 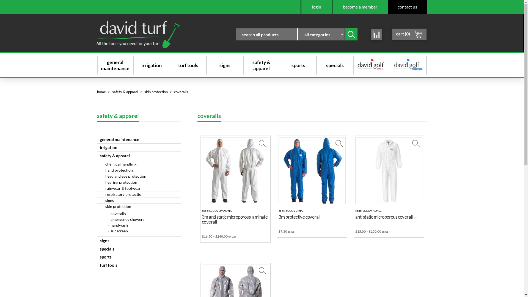 What do you see at coordinates (139, 206) in the screenshot?
I see `skin protection` at bounding box center [139, 206].